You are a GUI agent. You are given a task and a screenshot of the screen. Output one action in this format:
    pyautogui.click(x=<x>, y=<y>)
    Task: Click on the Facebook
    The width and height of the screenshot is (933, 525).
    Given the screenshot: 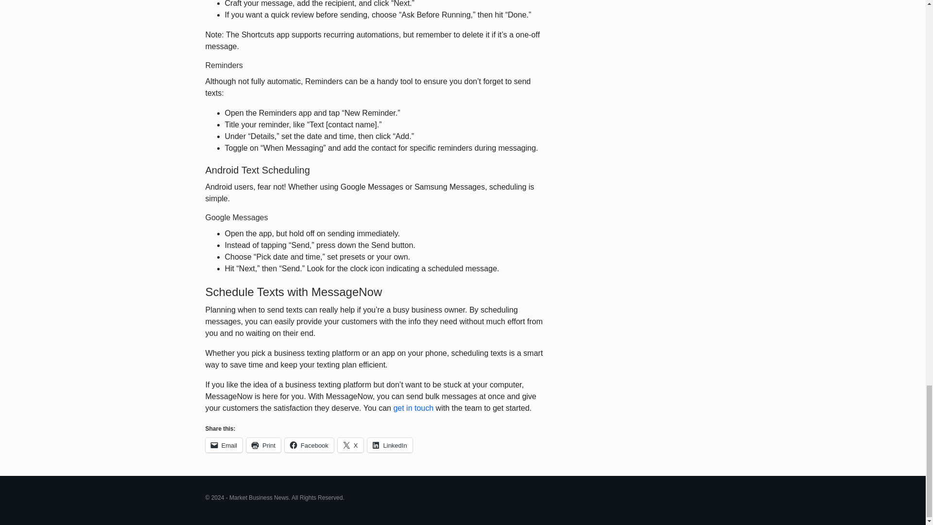 What is the action you would take?
    pyautogui.click(x=309, y=445)
    